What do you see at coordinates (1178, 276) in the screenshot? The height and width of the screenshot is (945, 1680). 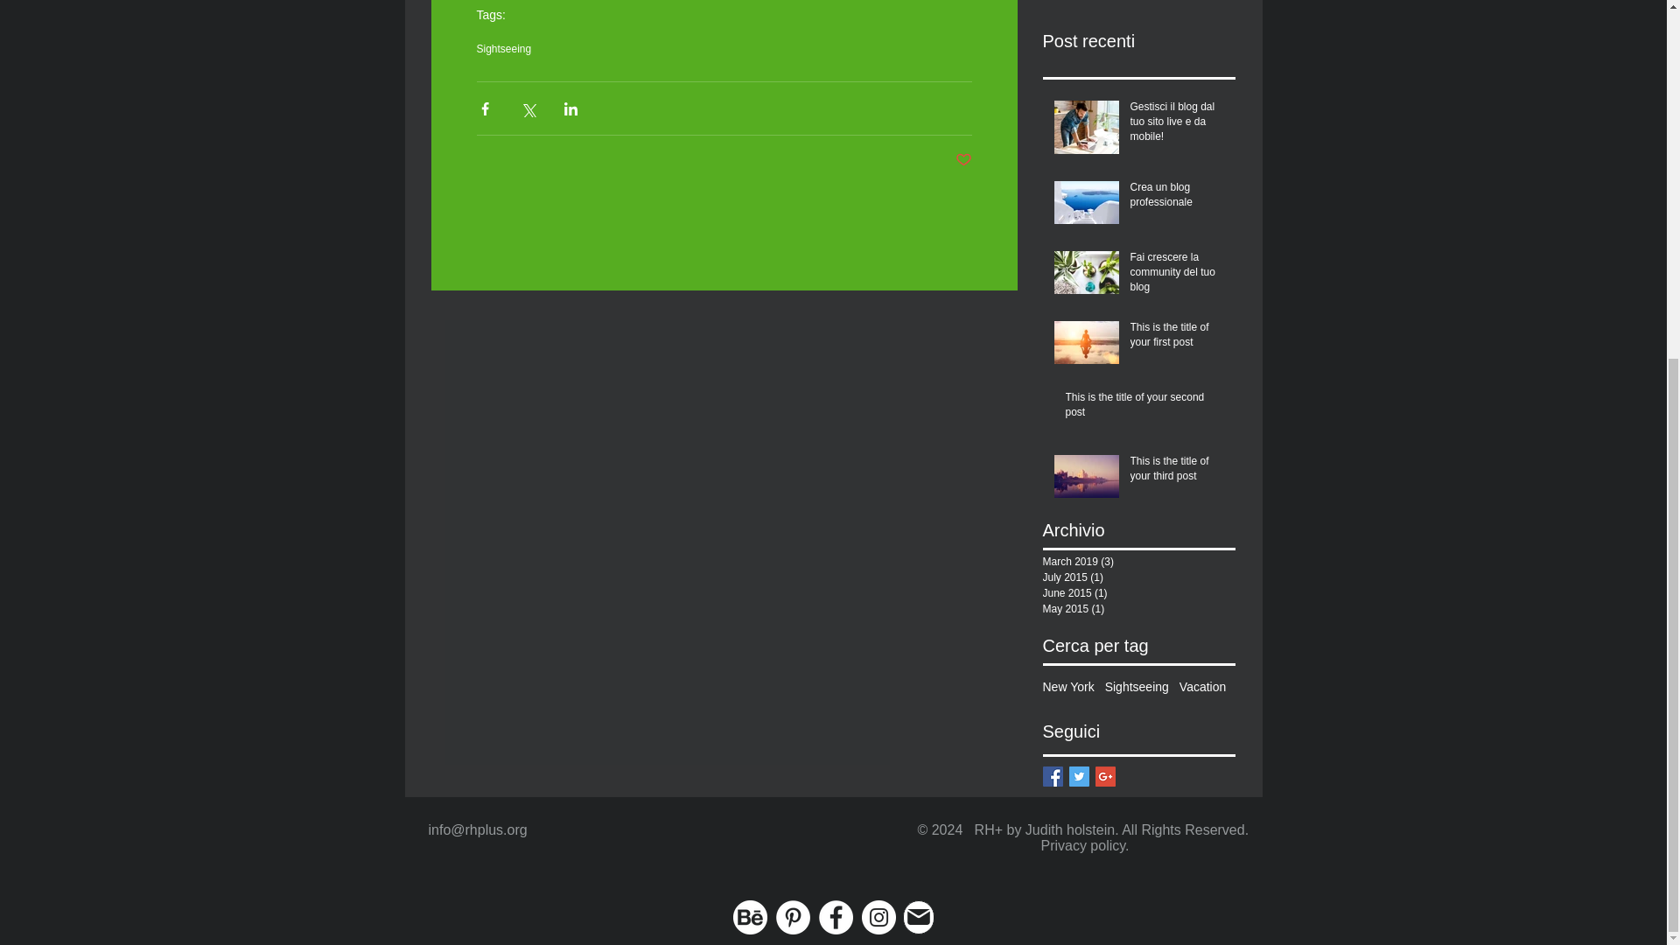 I see `Fai crescere la community del tuo blog` at bounding box center [1178, 276].